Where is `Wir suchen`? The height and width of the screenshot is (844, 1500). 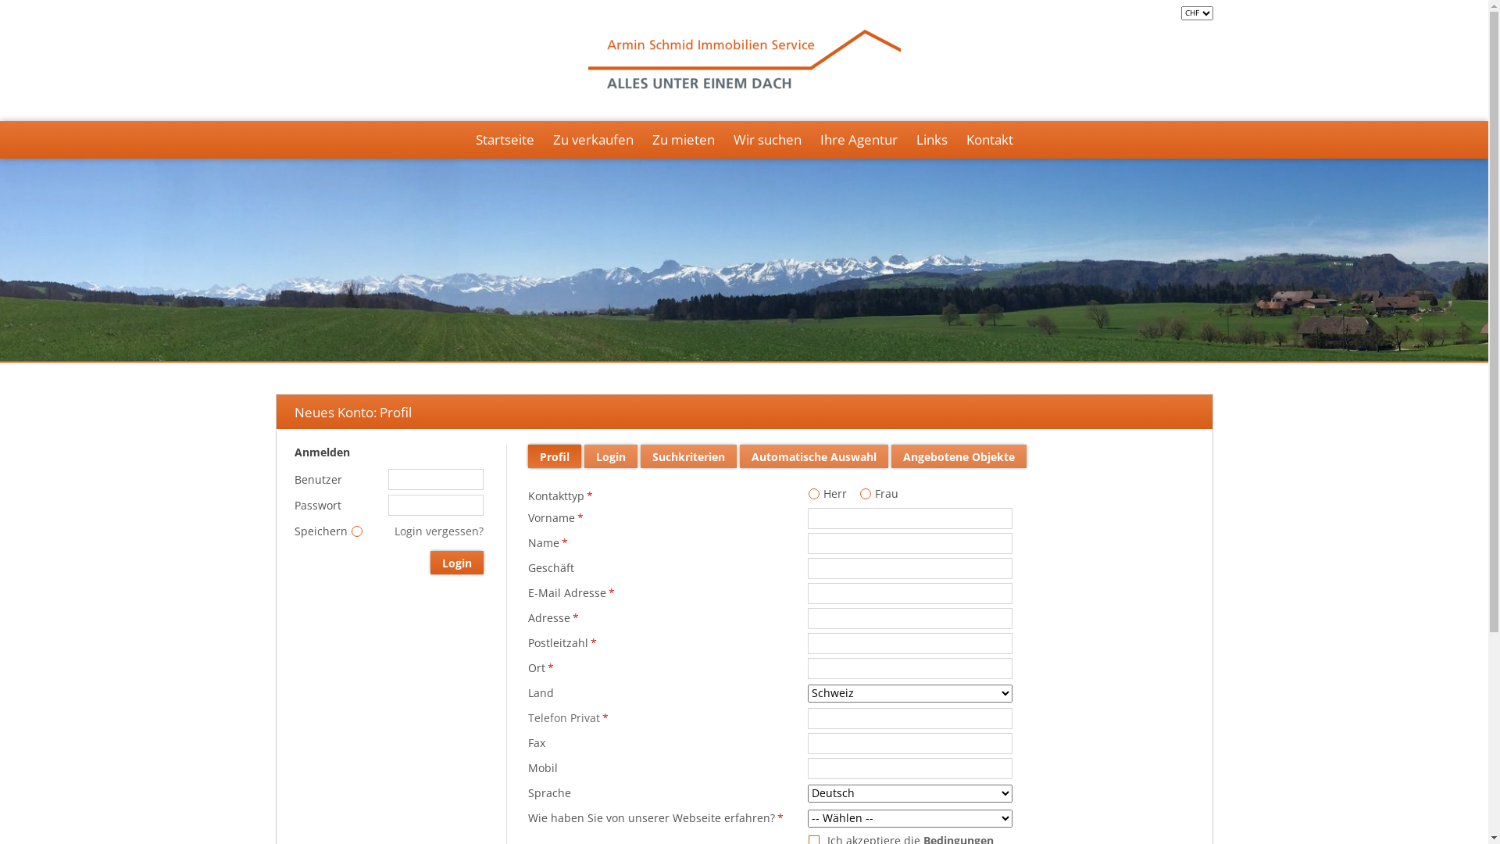 Wir suchen is located at coordinates (767, 140).